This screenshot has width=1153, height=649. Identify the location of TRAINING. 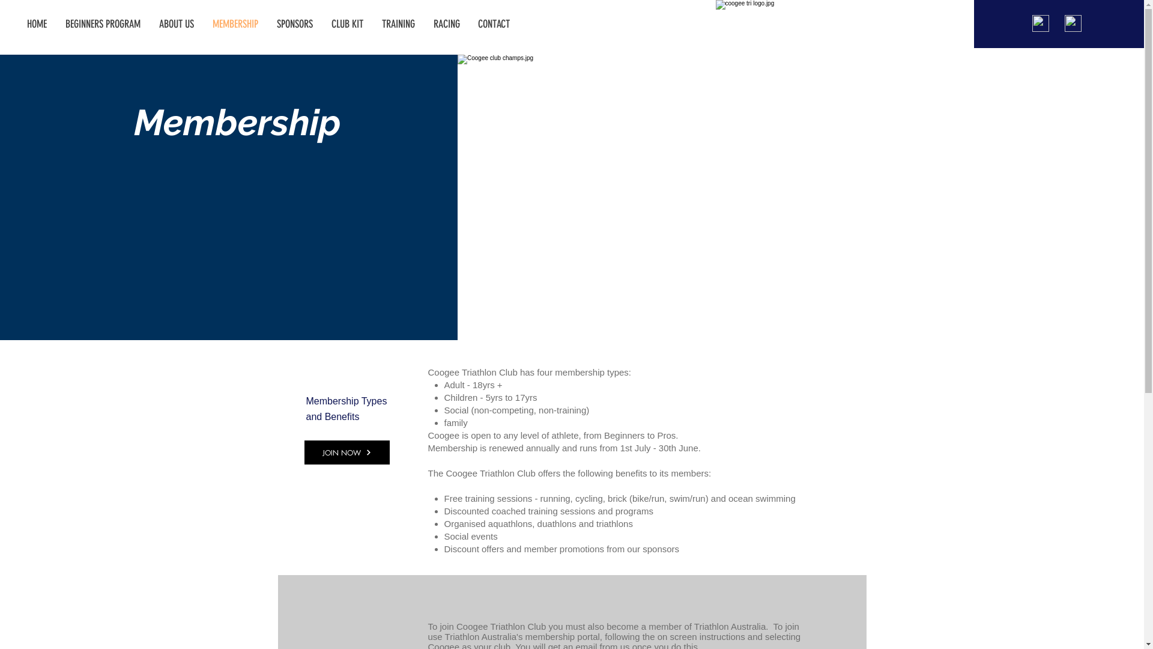
(399, 24).